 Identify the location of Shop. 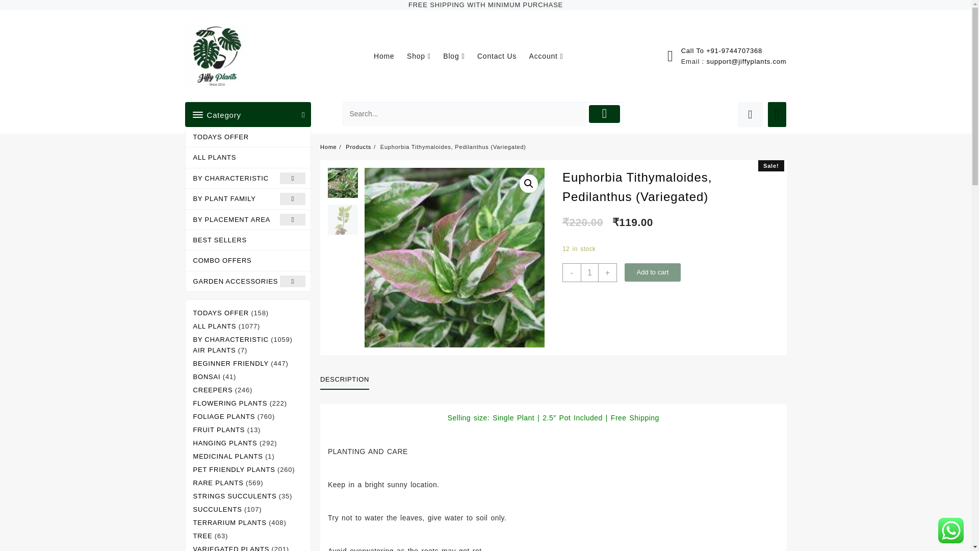
(424, 56).